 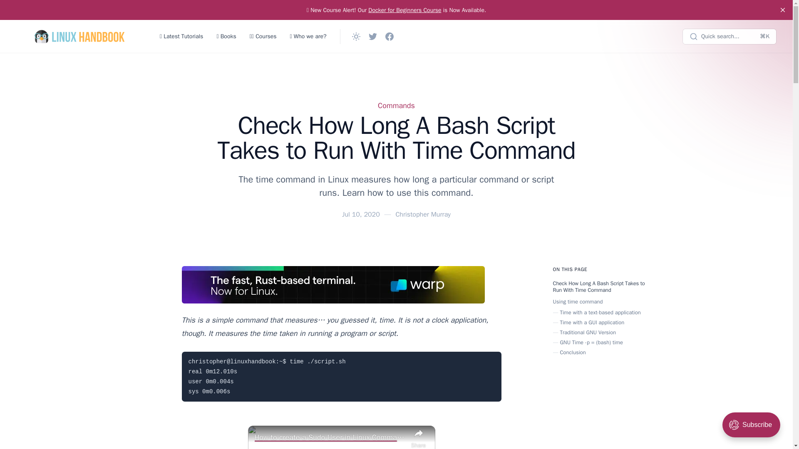 What do you see at coordinates (372, 37) in the screenshot?
I see `Twitter` at bounding box center [372, 37].